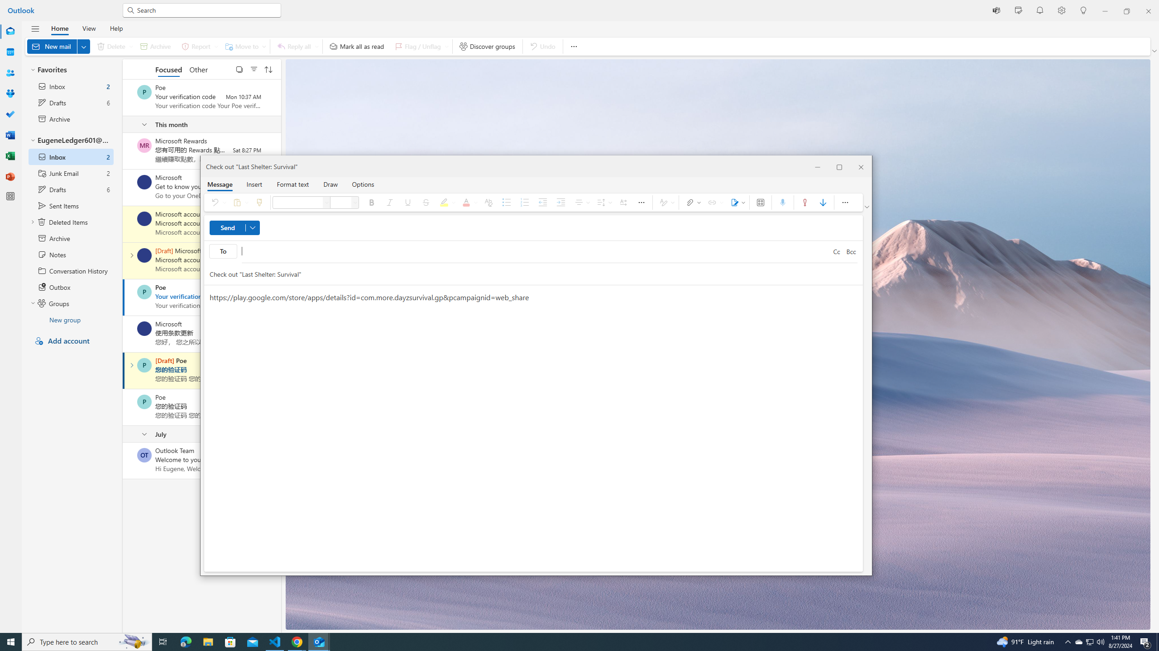  Describe the element at coordinates (10, 73) in the screenshot. I see `People` at that location.